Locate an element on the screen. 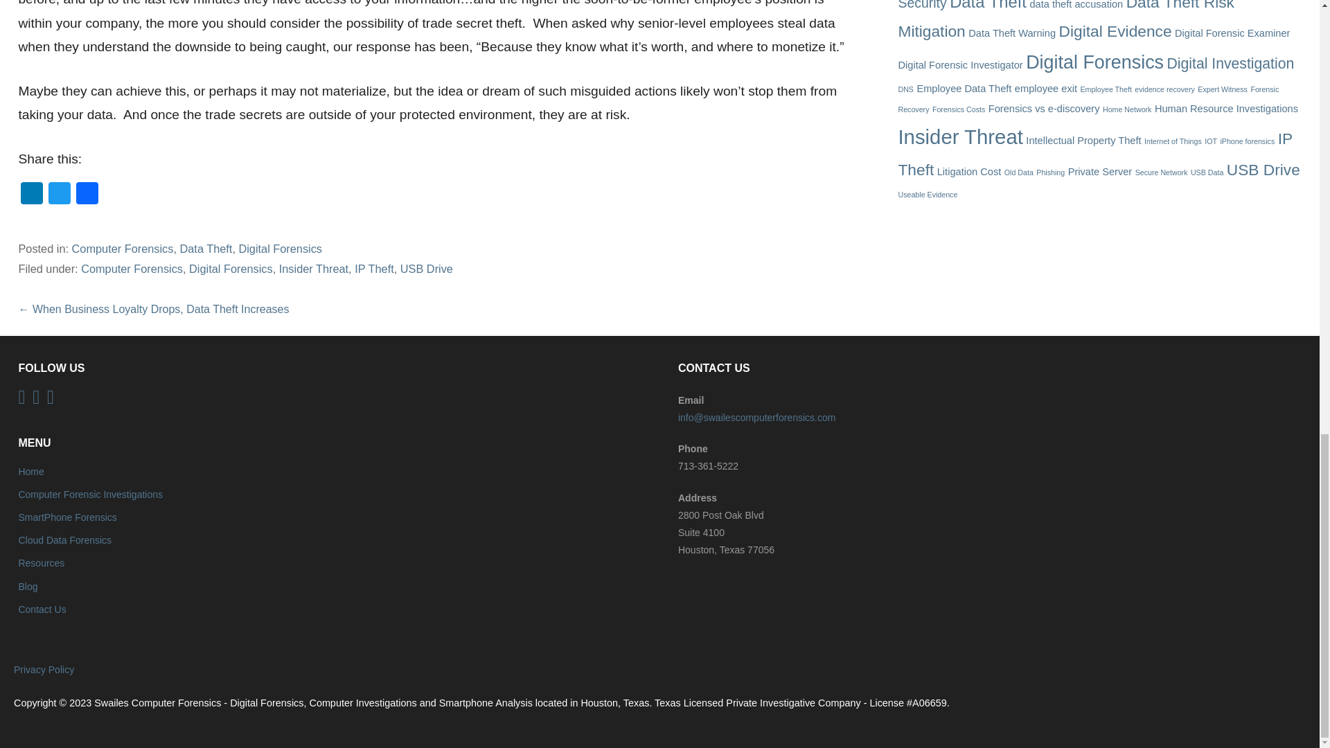 Image resolution: width=1330 pixels, height=748 pixels. USB Drive is located at coordinates (427, 269).